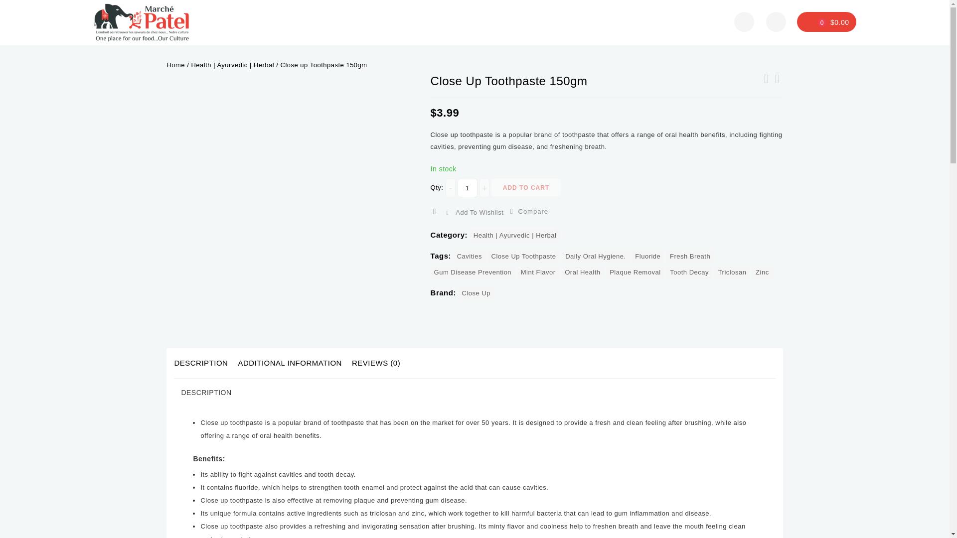 This screenshot has height=538, width=957. Describe the element at coordinates (525, 22) in the screenshot. I see `My Account` at that location.